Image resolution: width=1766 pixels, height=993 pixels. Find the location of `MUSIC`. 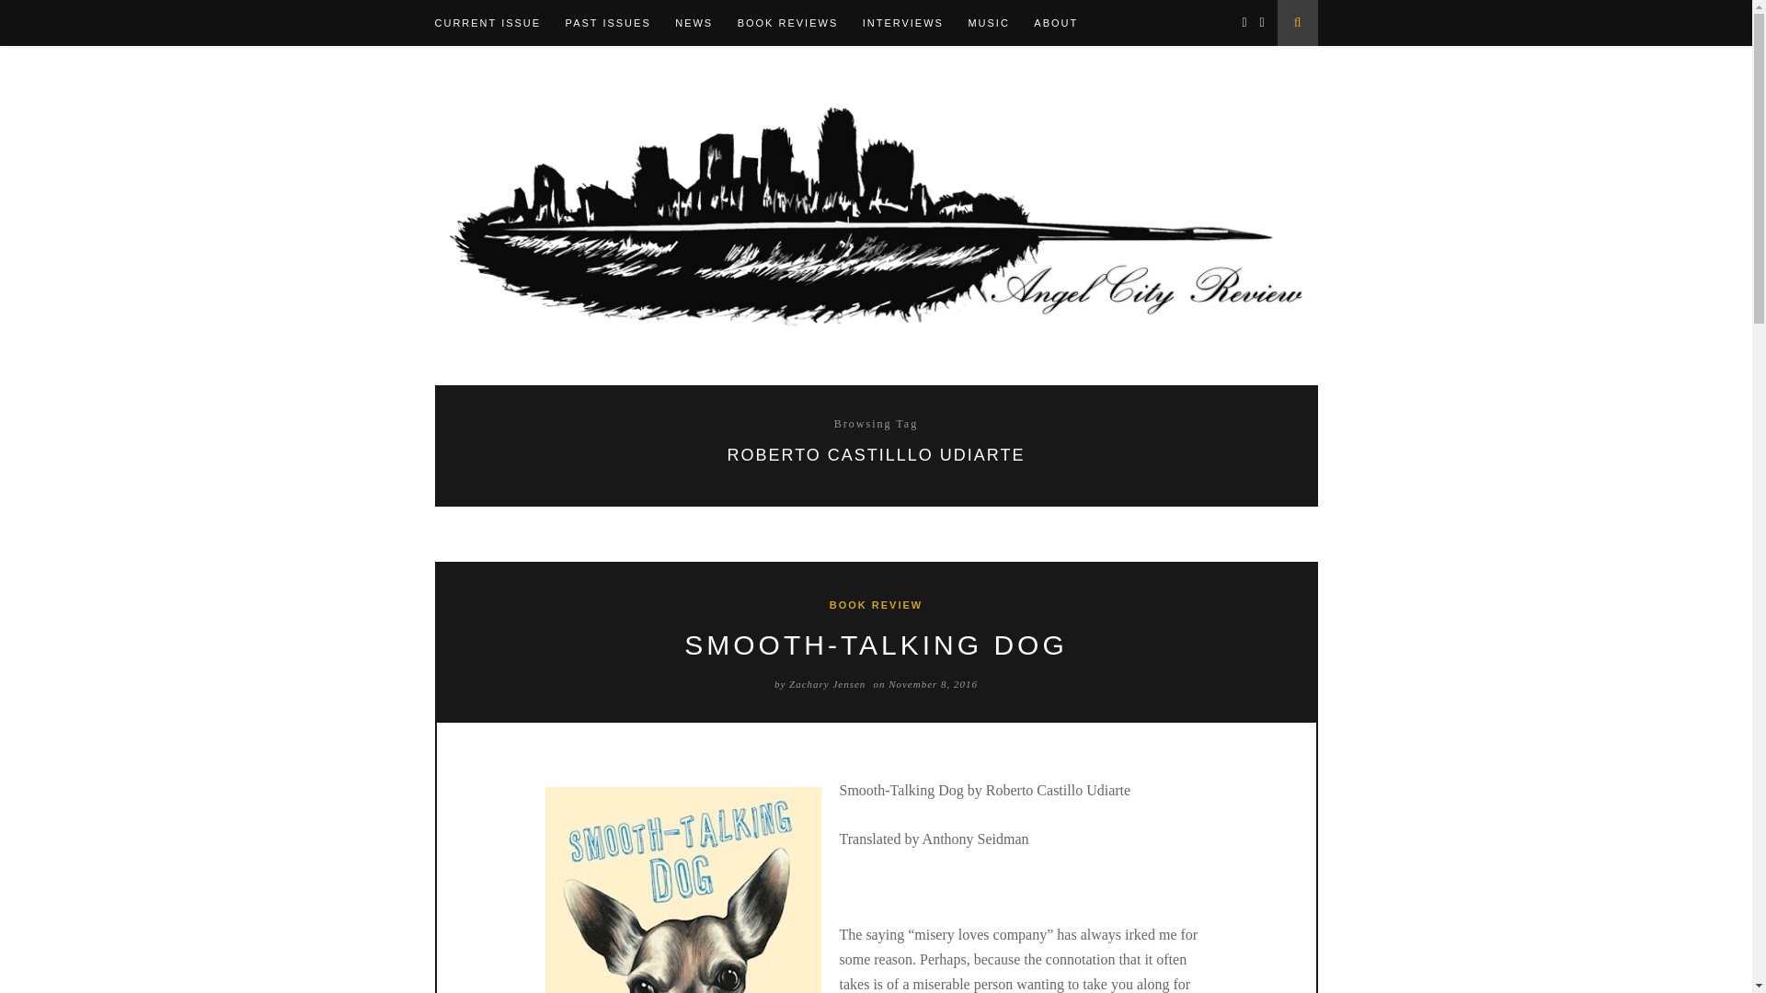

MUSIC is located at coordinates (999, 22).